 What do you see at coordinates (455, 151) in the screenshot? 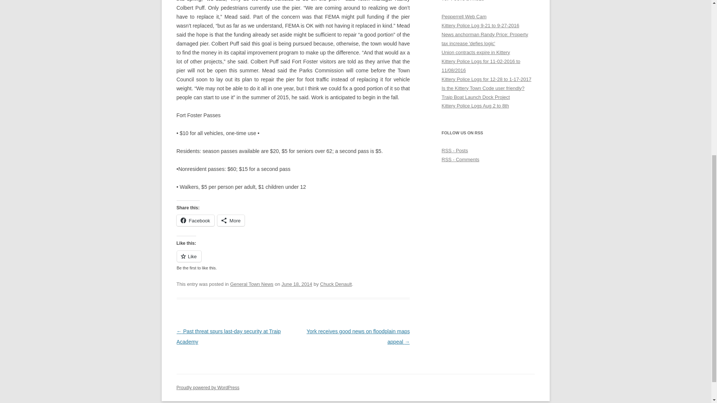
I see `RSS - Posts` at bounding box center [455, 151].